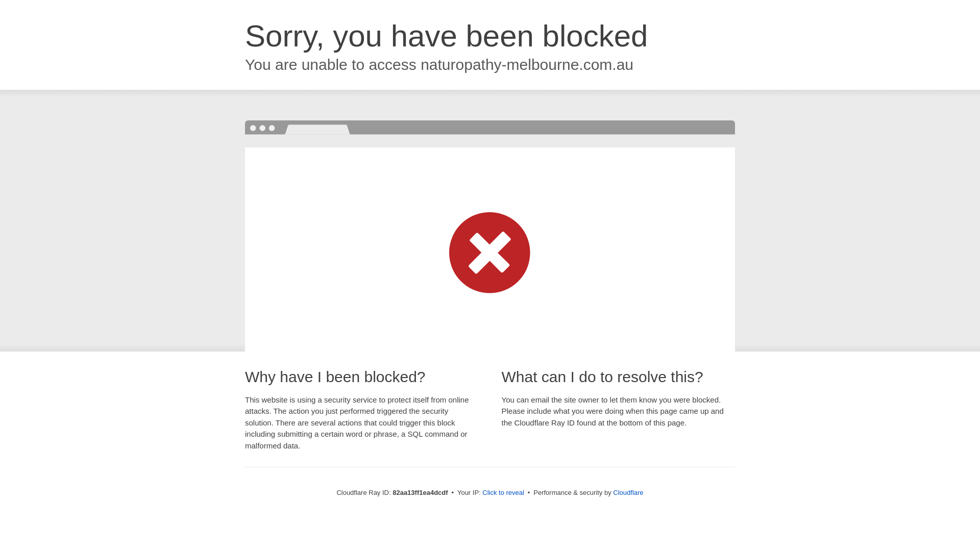  Describe the element at coordinates (628, 493) in the screenshot. I see `Cloudflare` at that location.